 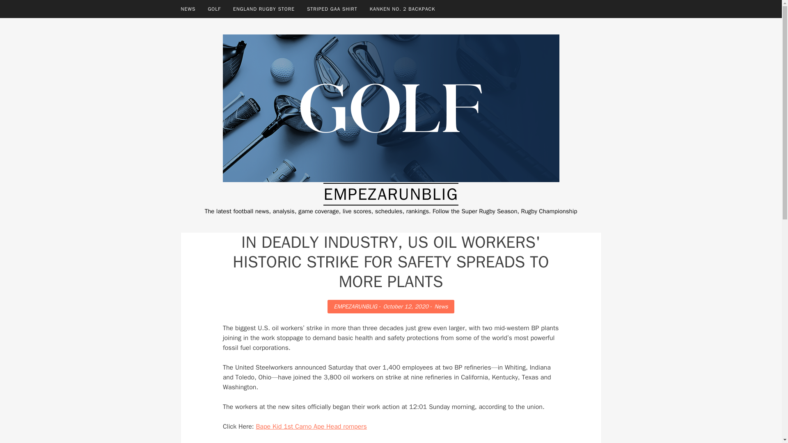 What do you see at coordinates (402, 9) in the screenshot?
I see `KANKEN NO. 2 BACKPACK` at bounding box center [402, 9].